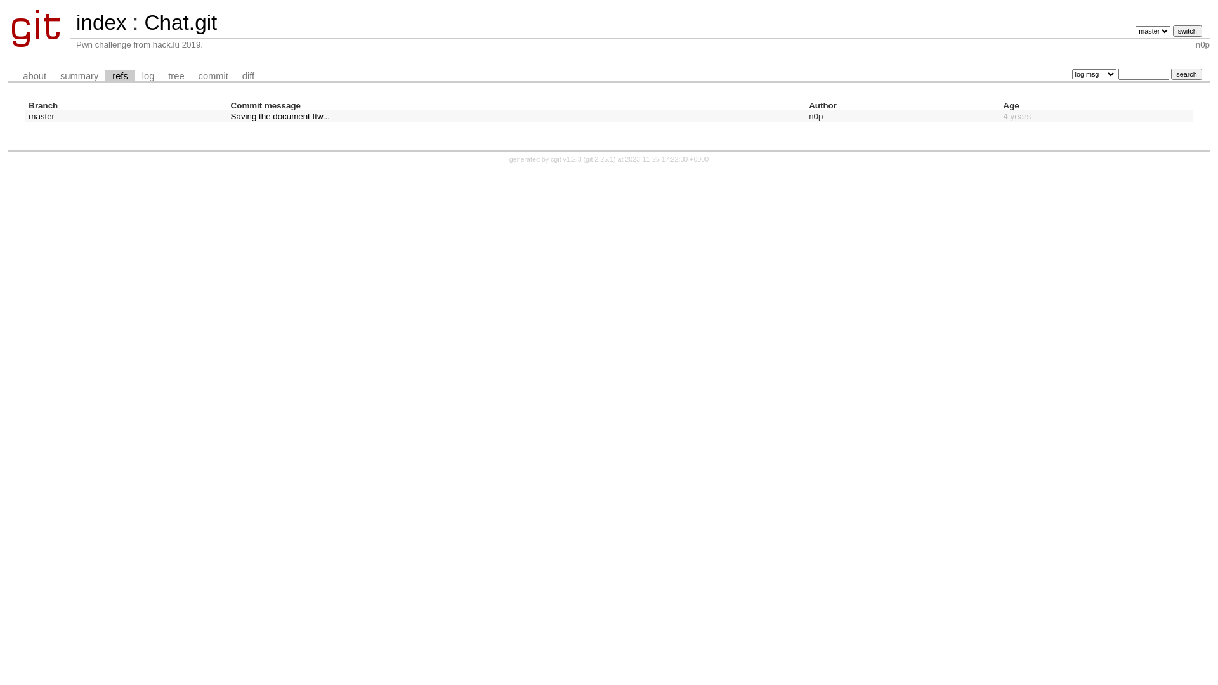 The image size is (1218, 685). I want to click on log, so click(148, 76).